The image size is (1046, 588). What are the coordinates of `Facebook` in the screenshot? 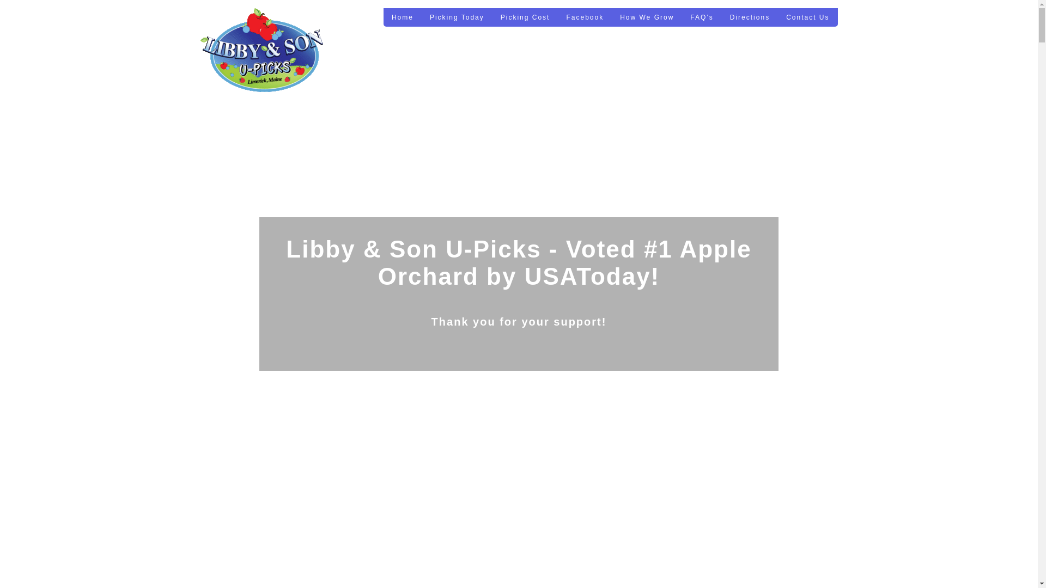 It's located at (584, 17).